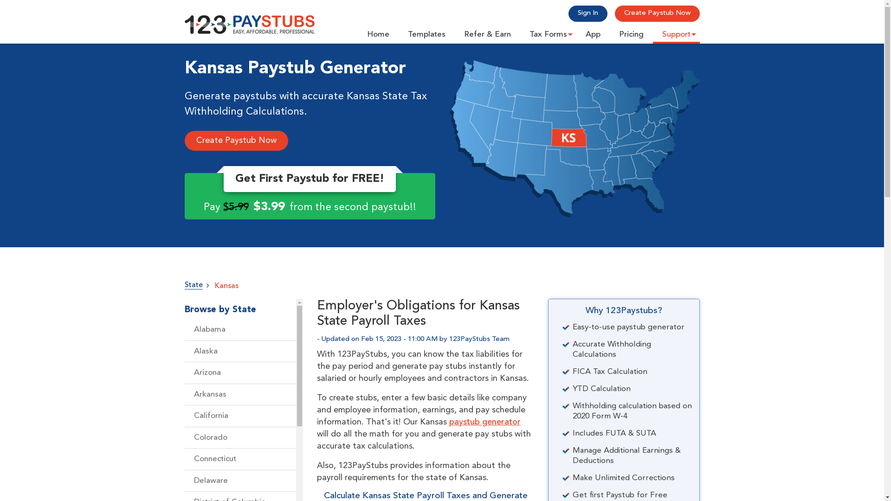 The height and width of the screenshot is (501, 891). I want to click on Colorado, so click(240, 438).